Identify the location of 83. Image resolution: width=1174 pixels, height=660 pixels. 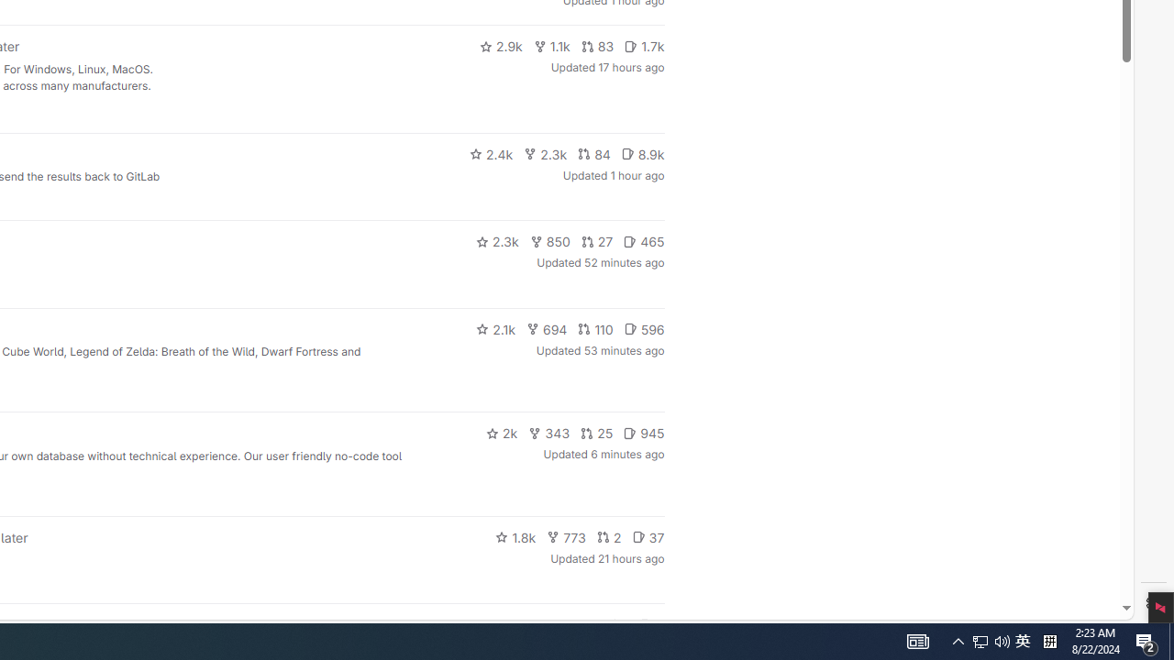
(597, 46).